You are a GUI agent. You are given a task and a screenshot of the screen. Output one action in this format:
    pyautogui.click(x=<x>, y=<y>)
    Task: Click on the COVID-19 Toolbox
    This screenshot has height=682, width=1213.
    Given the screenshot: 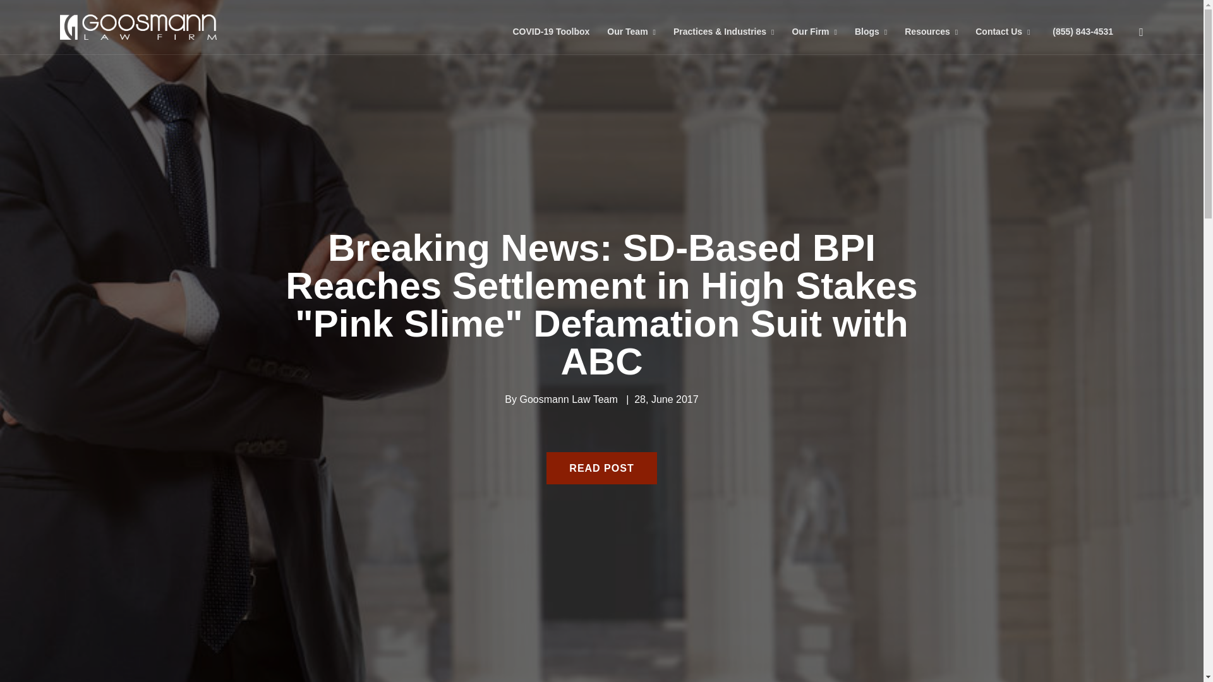 What is the action you would take?
    pyautogui.click(x=551, y=27)
    